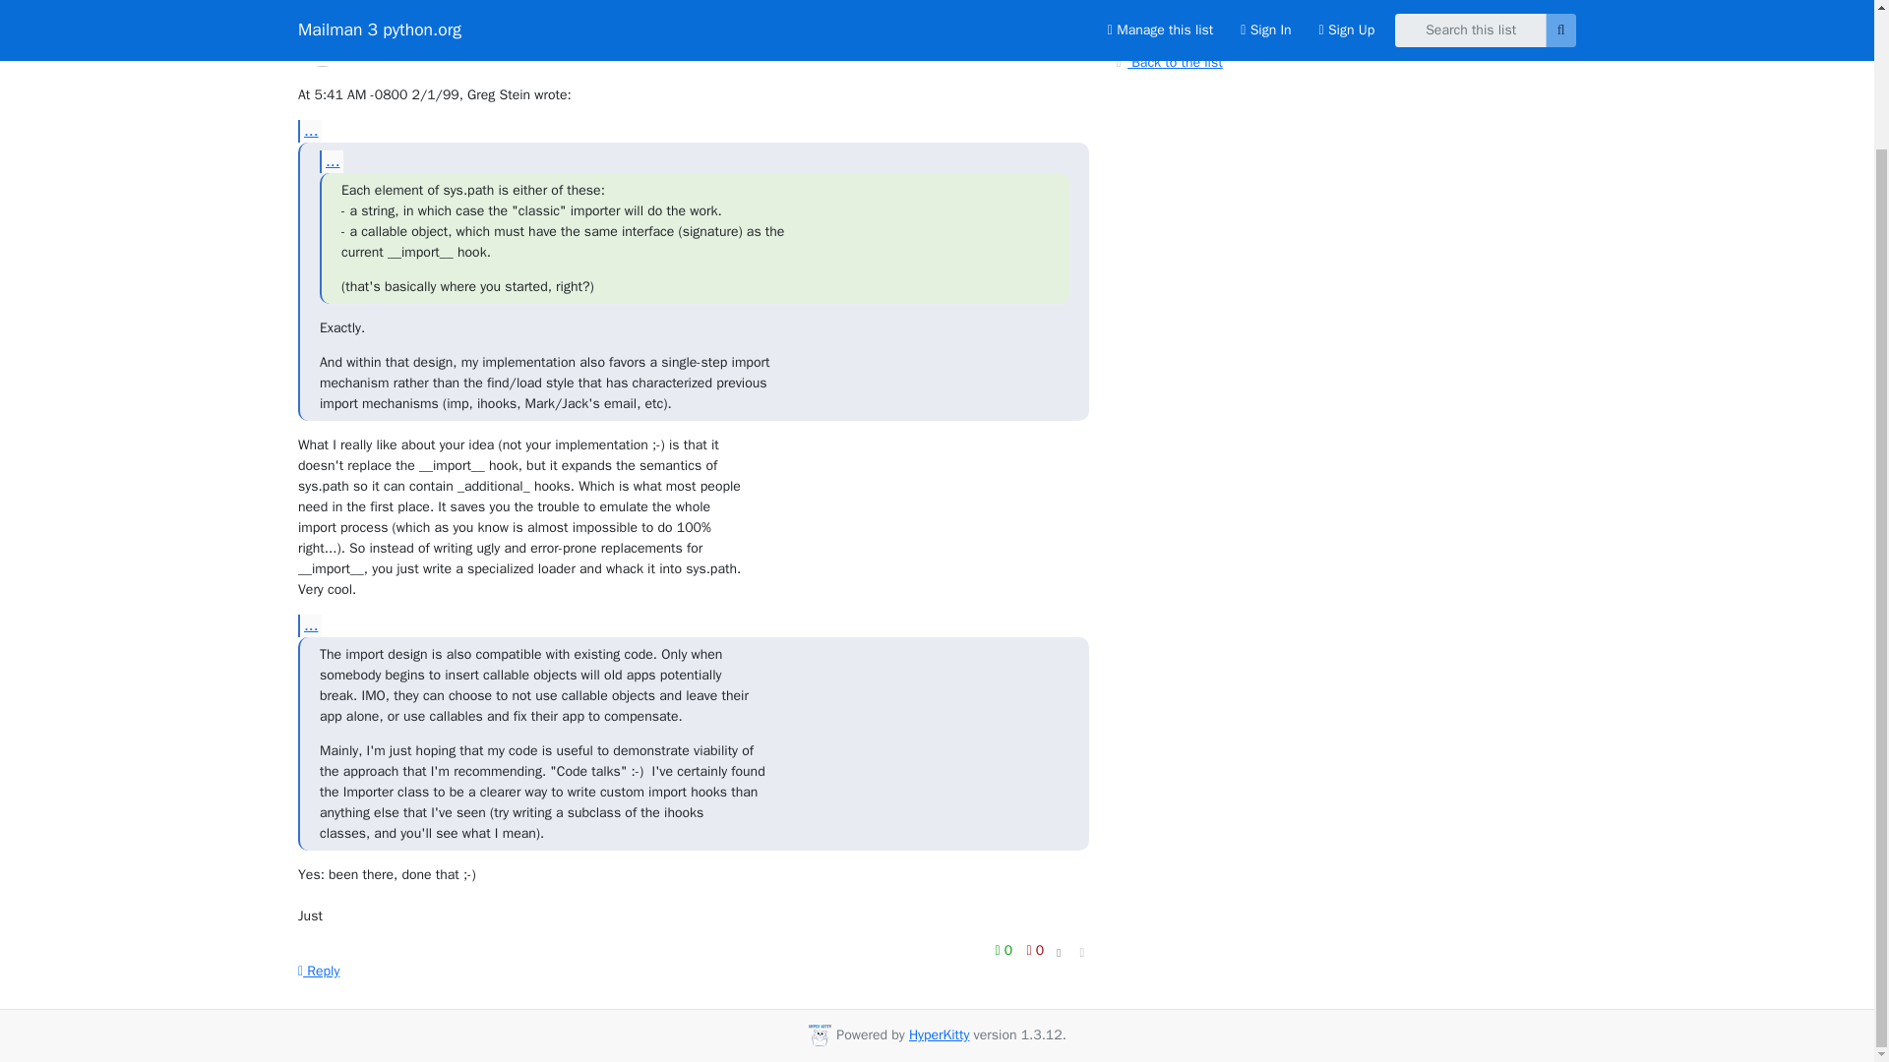 The height and width of the screenshot is (1062, 1889). What do you see at coordinates (319, 970) in the screenshot?
I see `Reply` at bounding box center [319, 970].